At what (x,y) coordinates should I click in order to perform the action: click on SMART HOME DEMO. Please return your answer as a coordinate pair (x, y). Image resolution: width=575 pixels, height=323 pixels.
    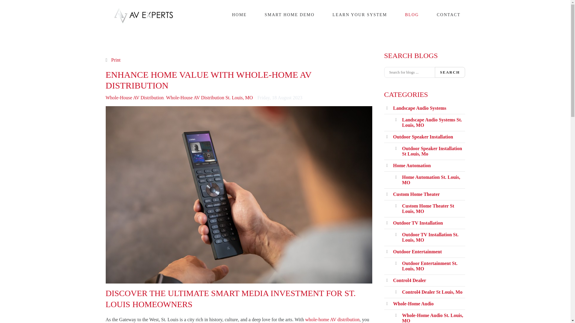
    Looking at the image, I should click on (290, 15).